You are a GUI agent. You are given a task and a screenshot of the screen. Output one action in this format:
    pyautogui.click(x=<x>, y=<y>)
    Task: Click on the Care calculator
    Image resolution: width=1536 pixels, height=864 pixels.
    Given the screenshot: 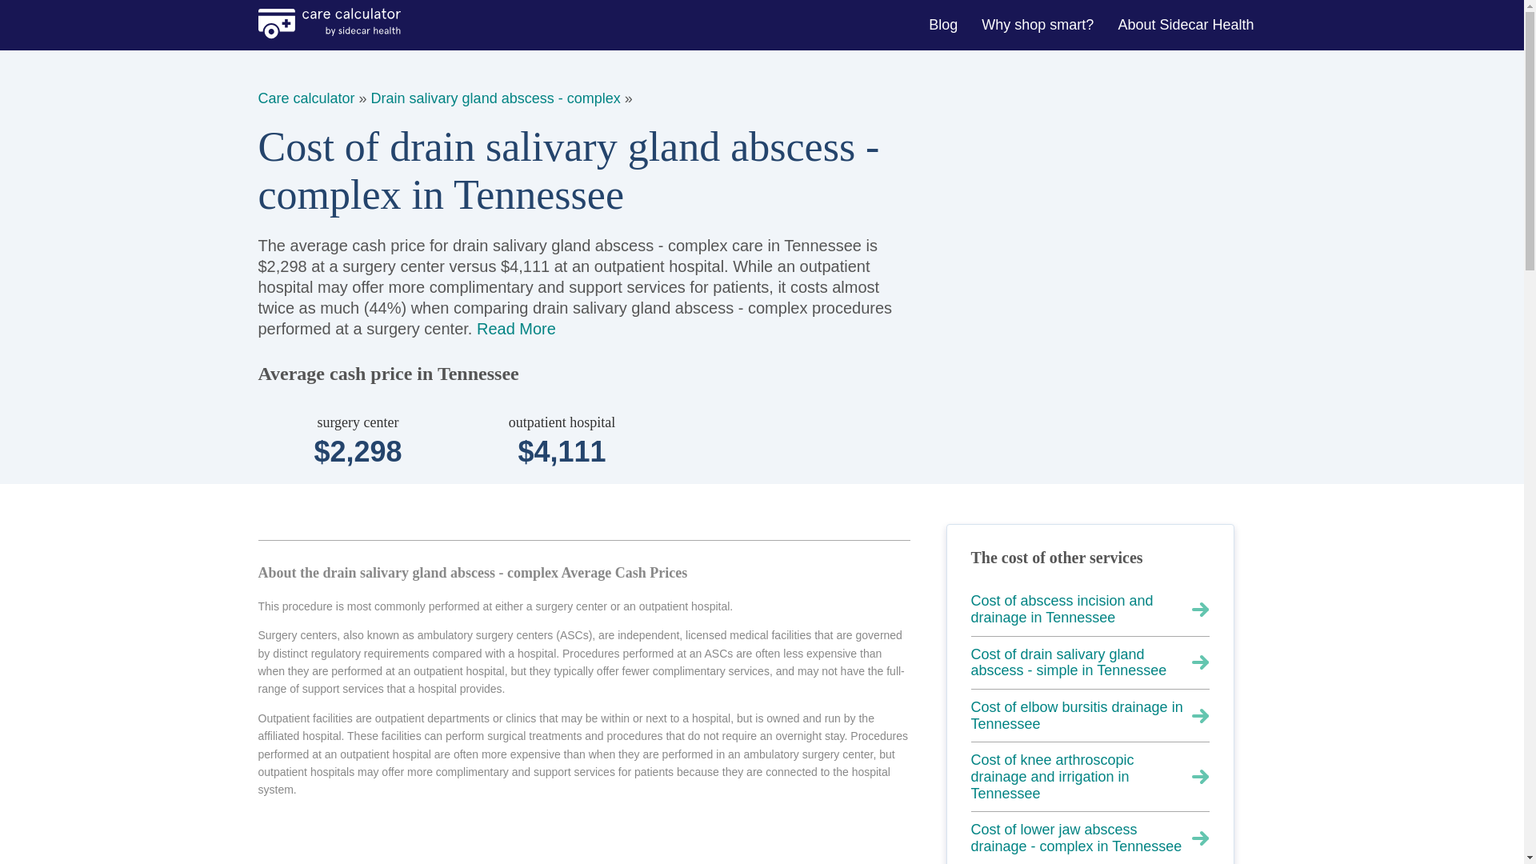 What is the action you would take?
    pyautogui.click(x=306, y=98)
    